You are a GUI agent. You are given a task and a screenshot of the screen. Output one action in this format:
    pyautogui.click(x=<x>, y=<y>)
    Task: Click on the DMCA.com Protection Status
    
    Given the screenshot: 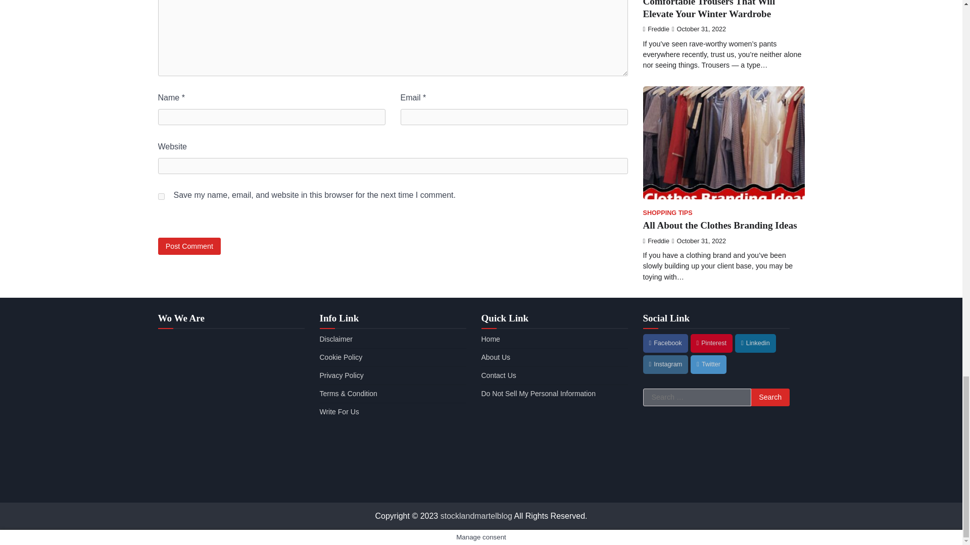 What is the action you would take?
    pyautogui.click(x=554, y=484)
    